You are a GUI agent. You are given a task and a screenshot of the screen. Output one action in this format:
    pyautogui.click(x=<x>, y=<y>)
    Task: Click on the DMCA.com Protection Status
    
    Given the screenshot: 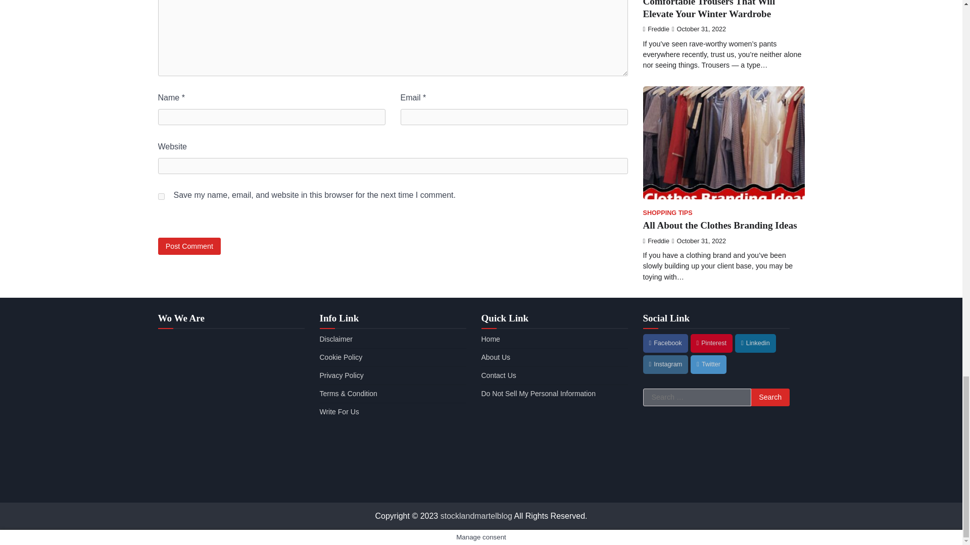 What is the action you would take?
    pyautogui.click(x=554, y=484)
    